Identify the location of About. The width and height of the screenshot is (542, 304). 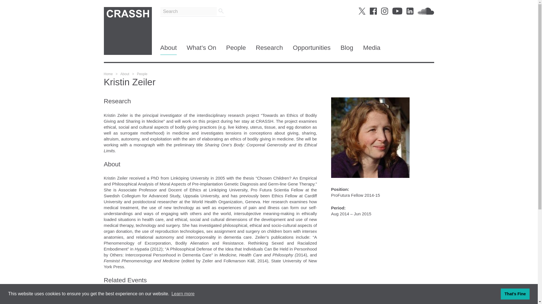
(169, 49).